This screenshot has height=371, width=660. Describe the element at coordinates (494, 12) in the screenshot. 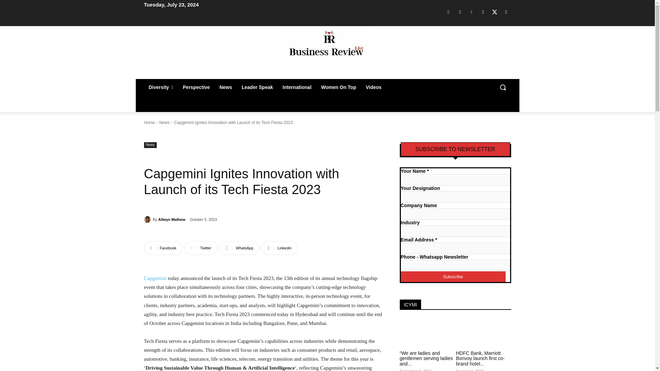

I see `Twitter` at that location.